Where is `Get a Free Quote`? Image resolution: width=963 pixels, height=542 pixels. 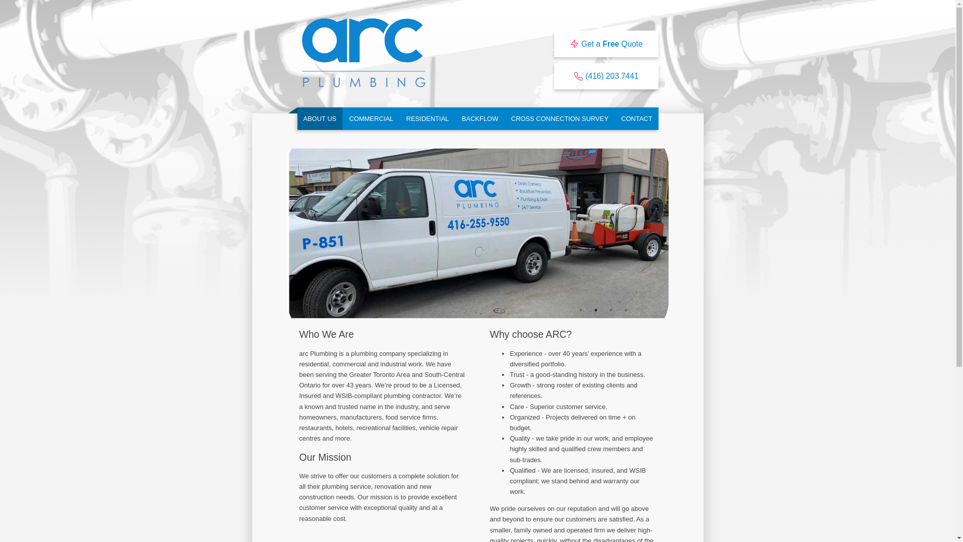
Get a Free Quote is located at coordinates (606, 44).